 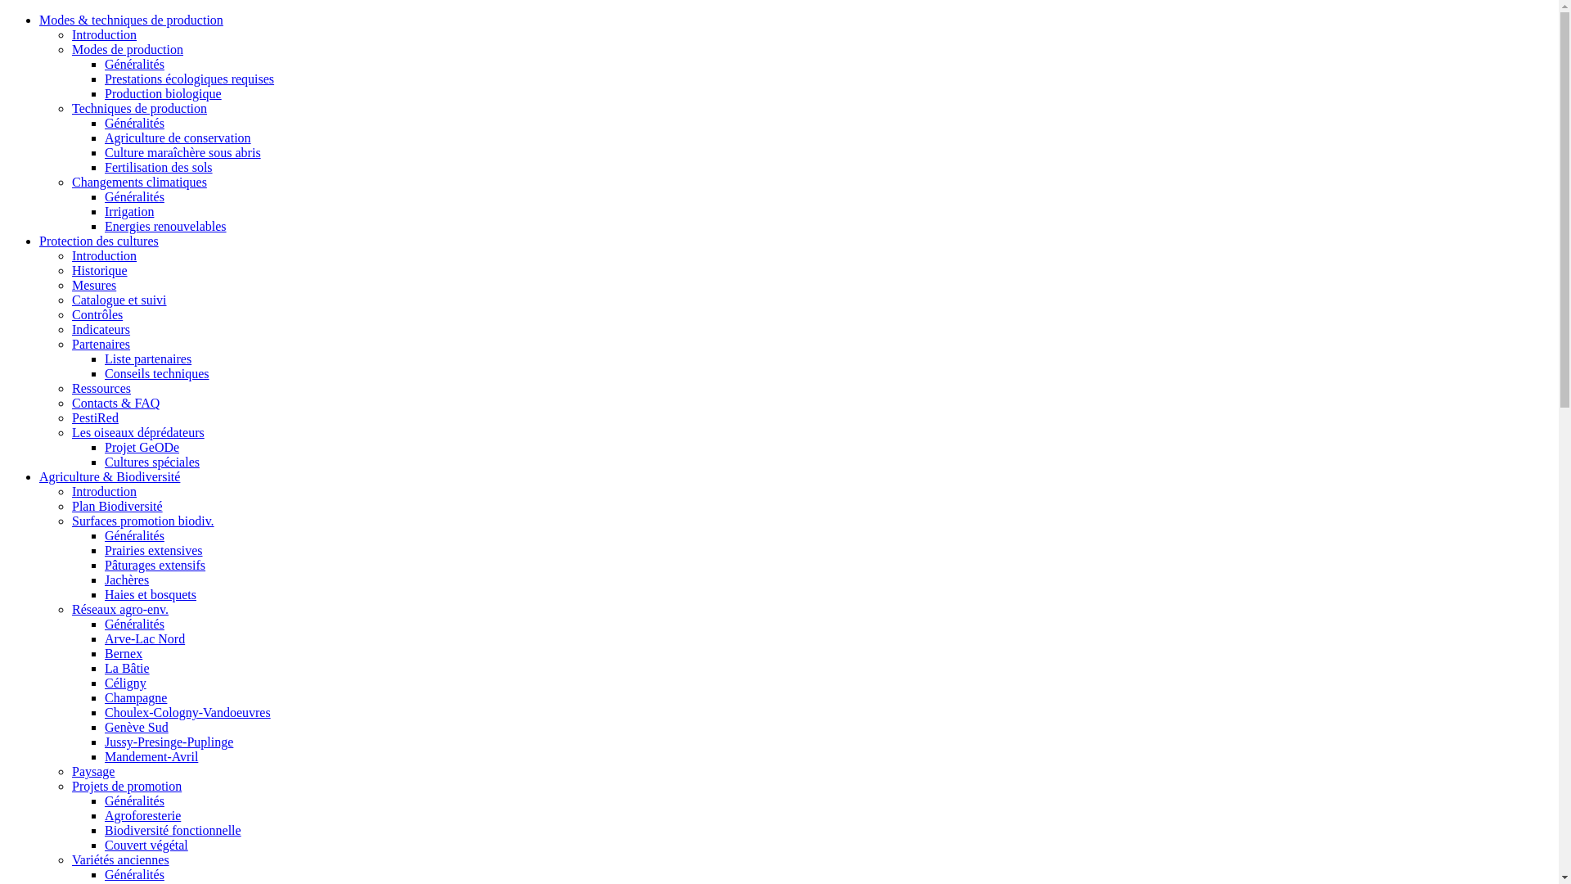 What do you see at coordinates (129, 211) in the screenshot?
I see `Irrigation` at bounding box center [129, 211].